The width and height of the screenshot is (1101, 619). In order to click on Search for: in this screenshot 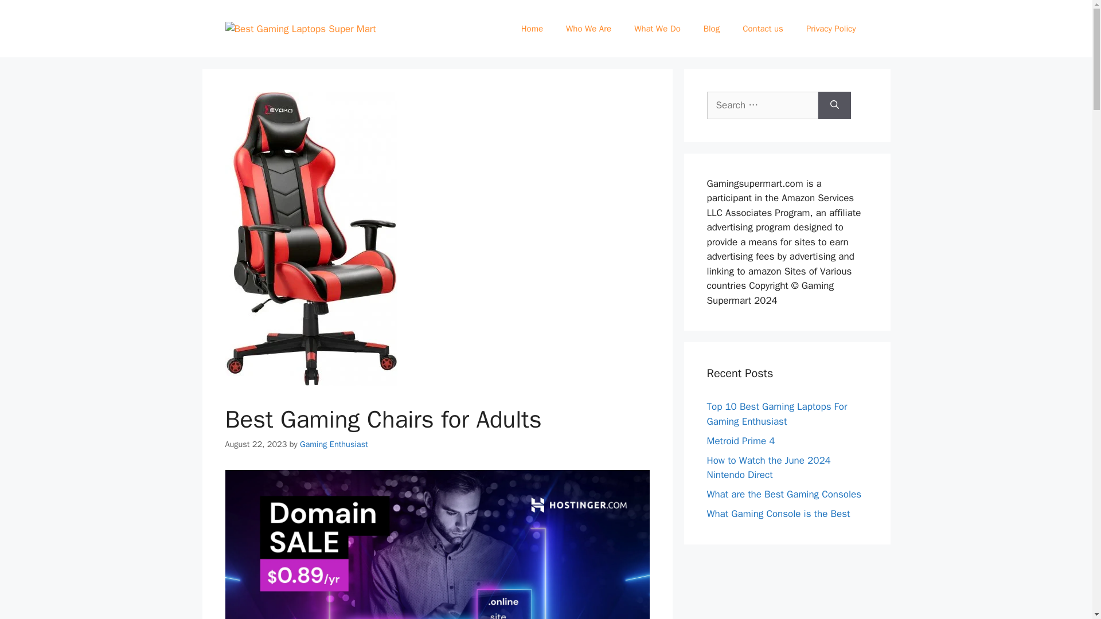, I will do `click(762, 105)`.